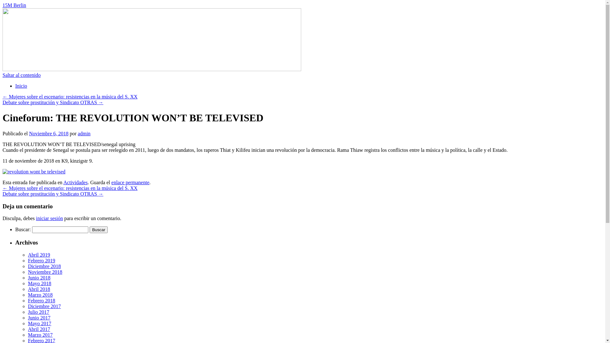 The image size is (610, 343). I want to click on Abril 2018, so click(39, 289).